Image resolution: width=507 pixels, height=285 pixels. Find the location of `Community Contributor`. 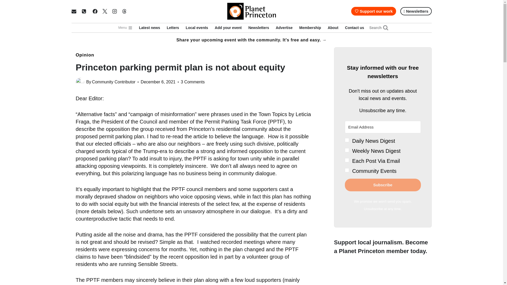

Community Contributor is located at coordinates (114, 82).